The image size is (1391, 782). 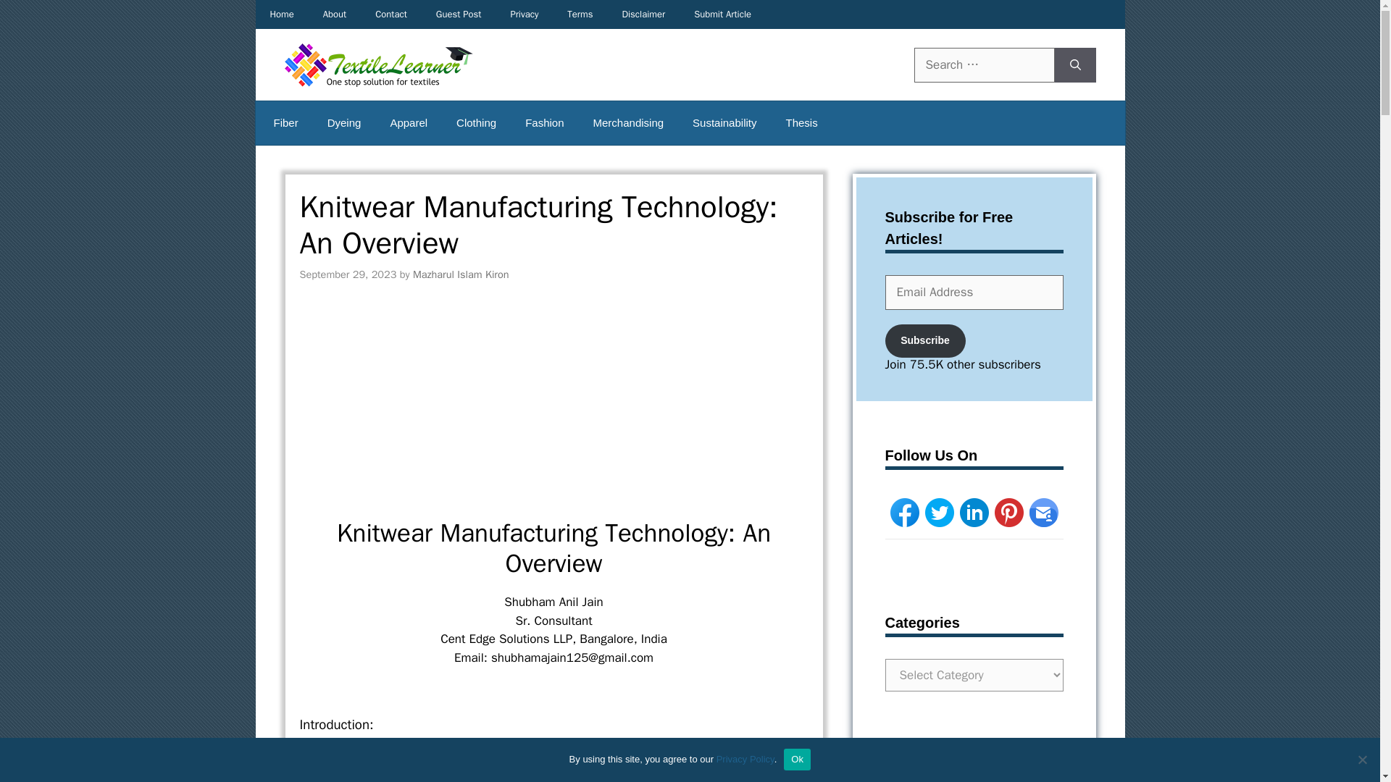 I want to click on About, so click(x=335, y=14).